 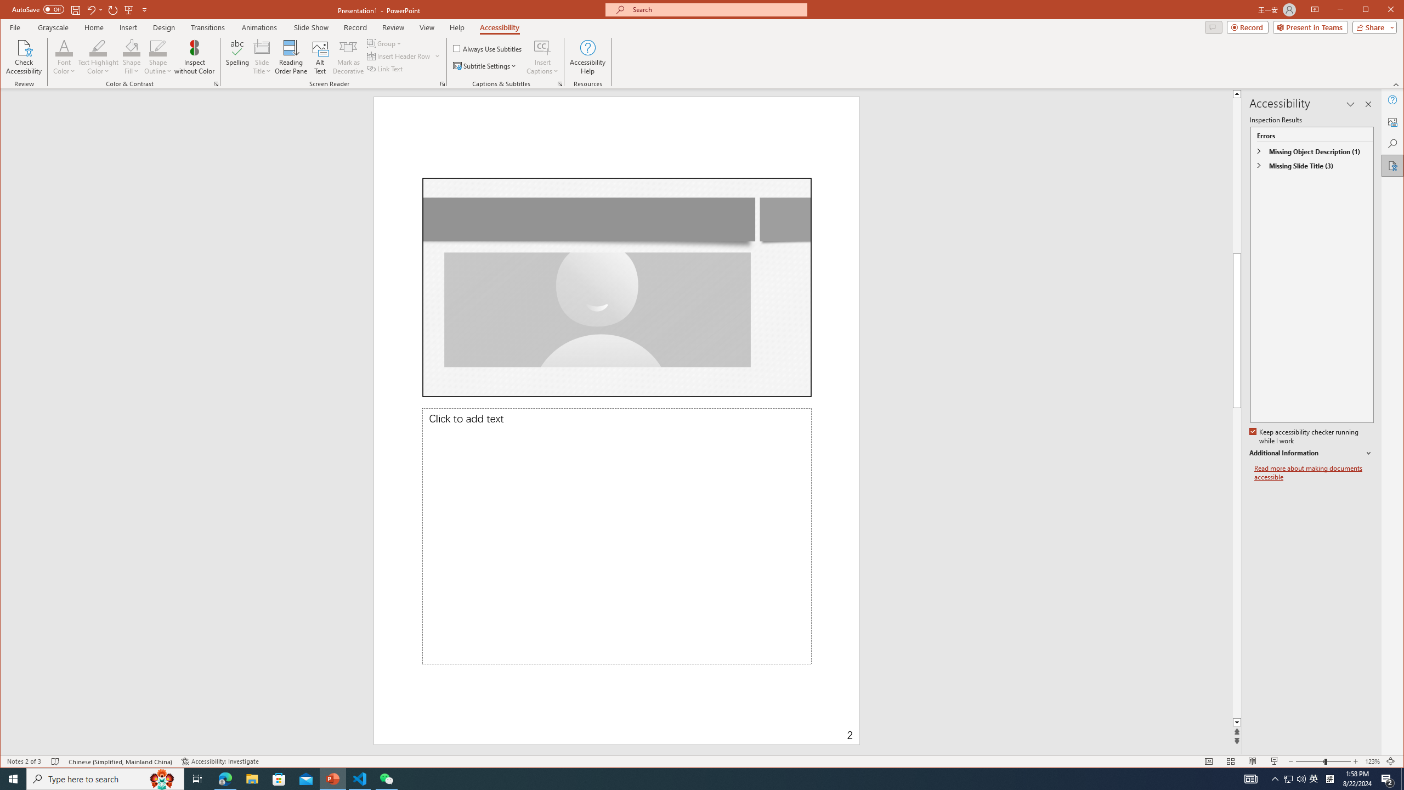 I want to click on Mark as Decorative, so click(x=348, y=57).